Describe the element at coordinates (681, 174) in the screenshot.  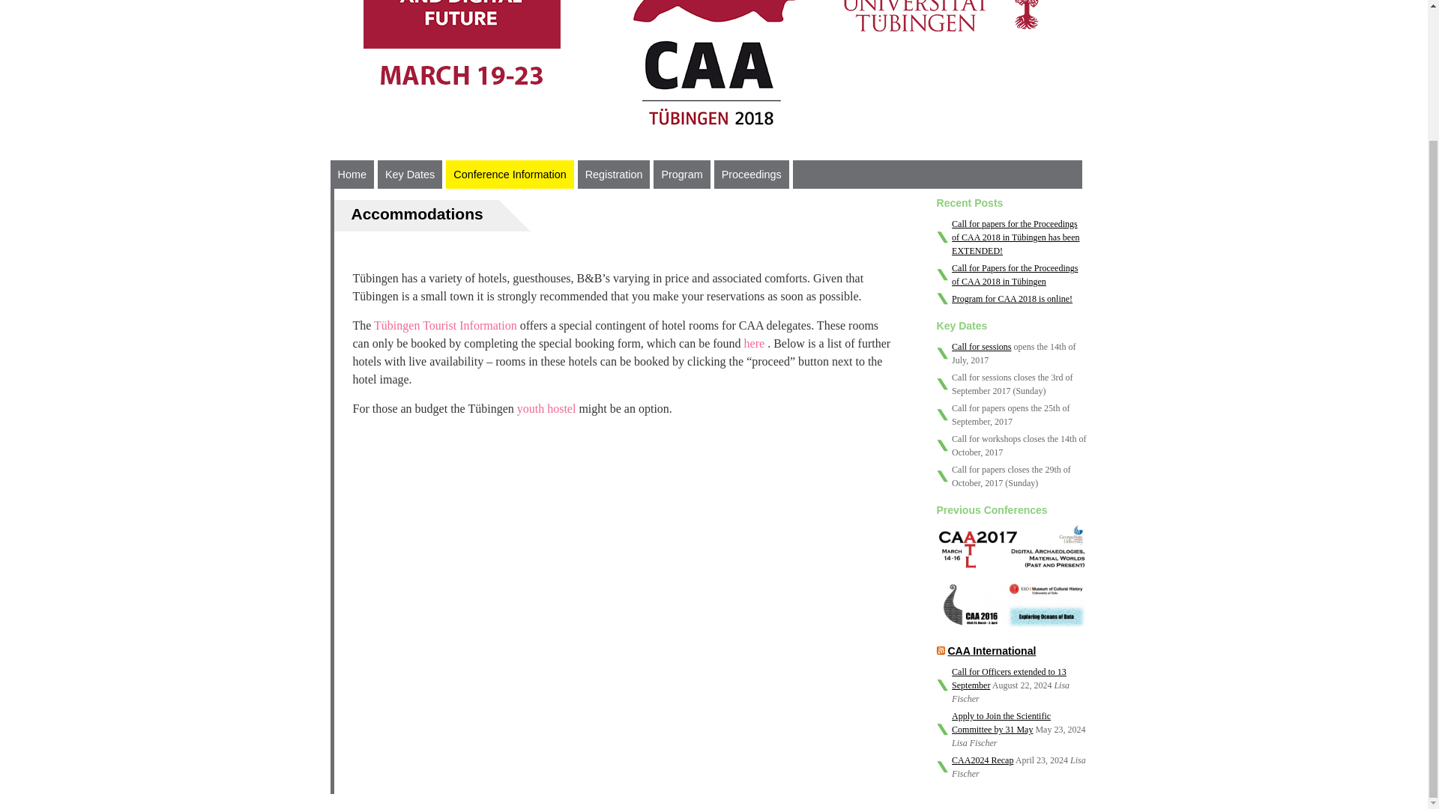
I see `Program` at that location.